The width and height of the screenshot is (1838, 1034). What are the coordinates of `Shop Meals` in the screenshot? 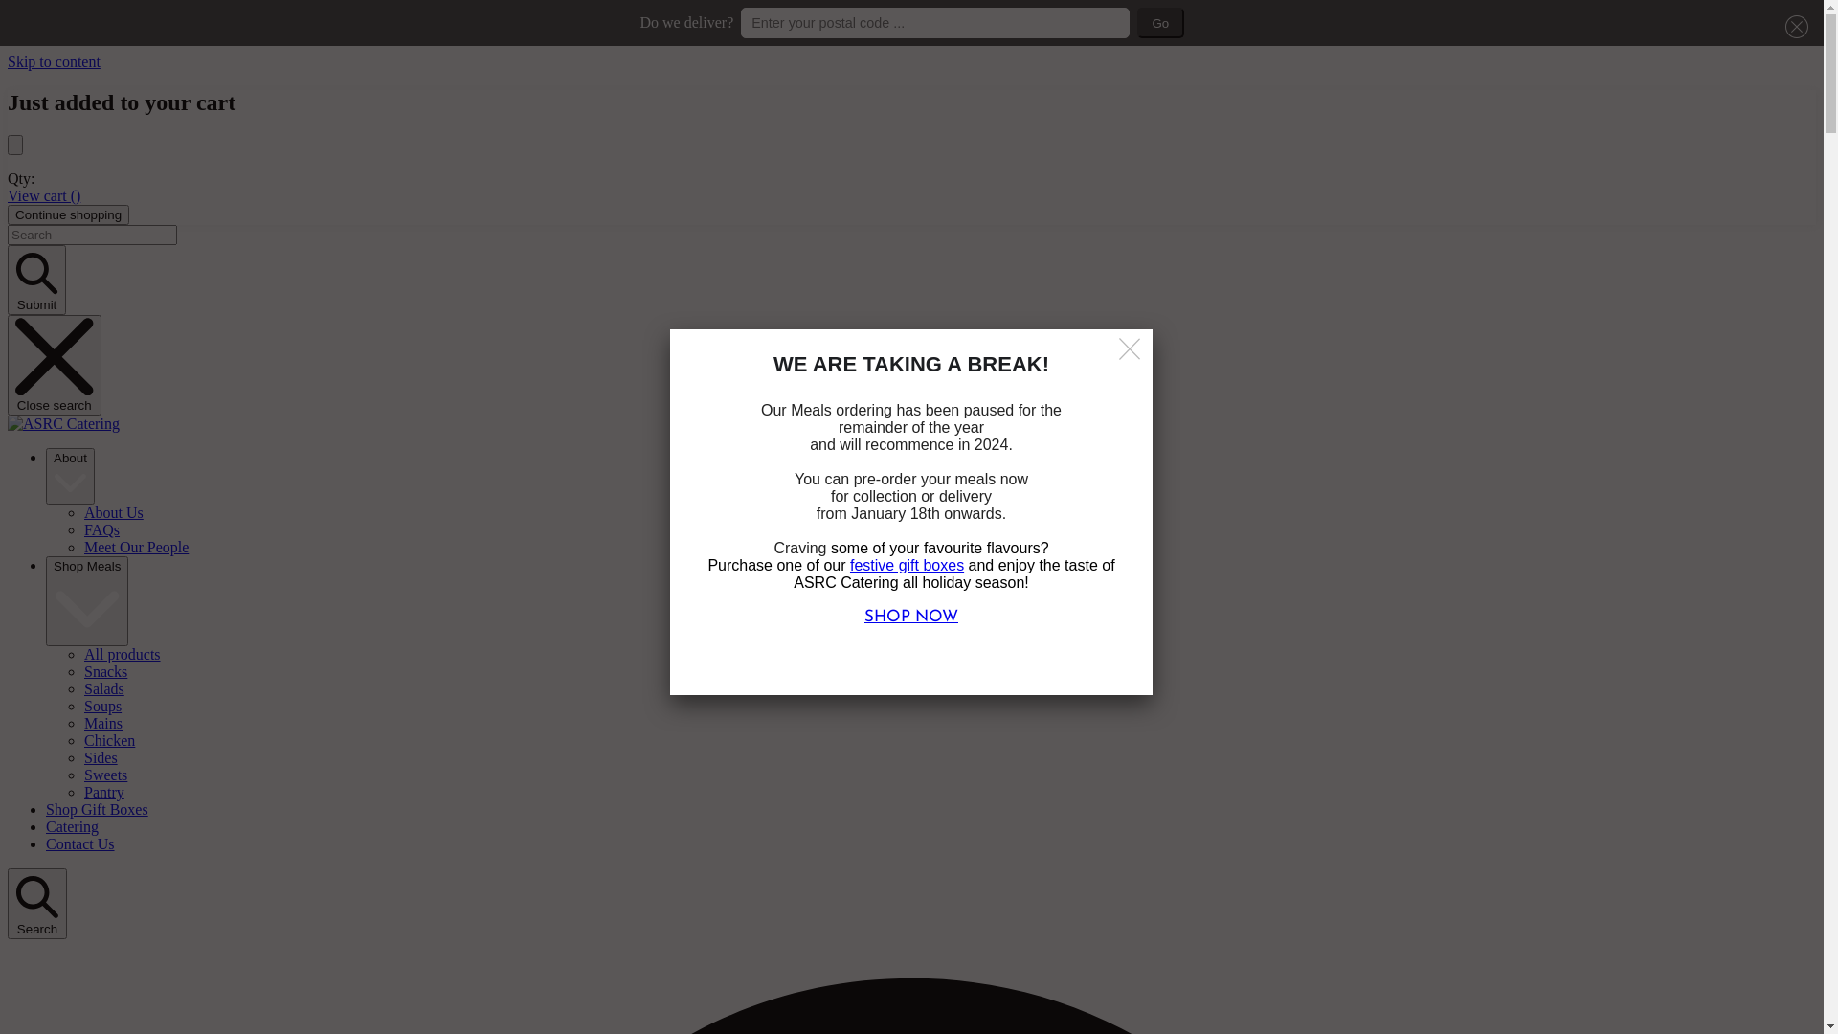 It's located at (87, 601).